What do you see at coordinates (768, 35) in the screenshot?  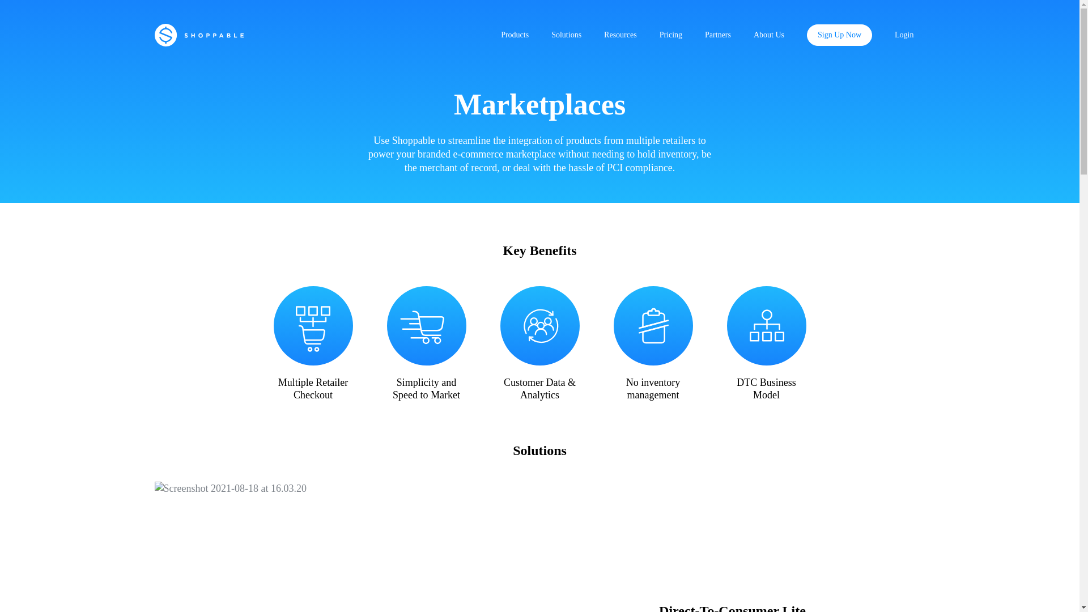 I see `About Us` at bounding box center [768, 35].